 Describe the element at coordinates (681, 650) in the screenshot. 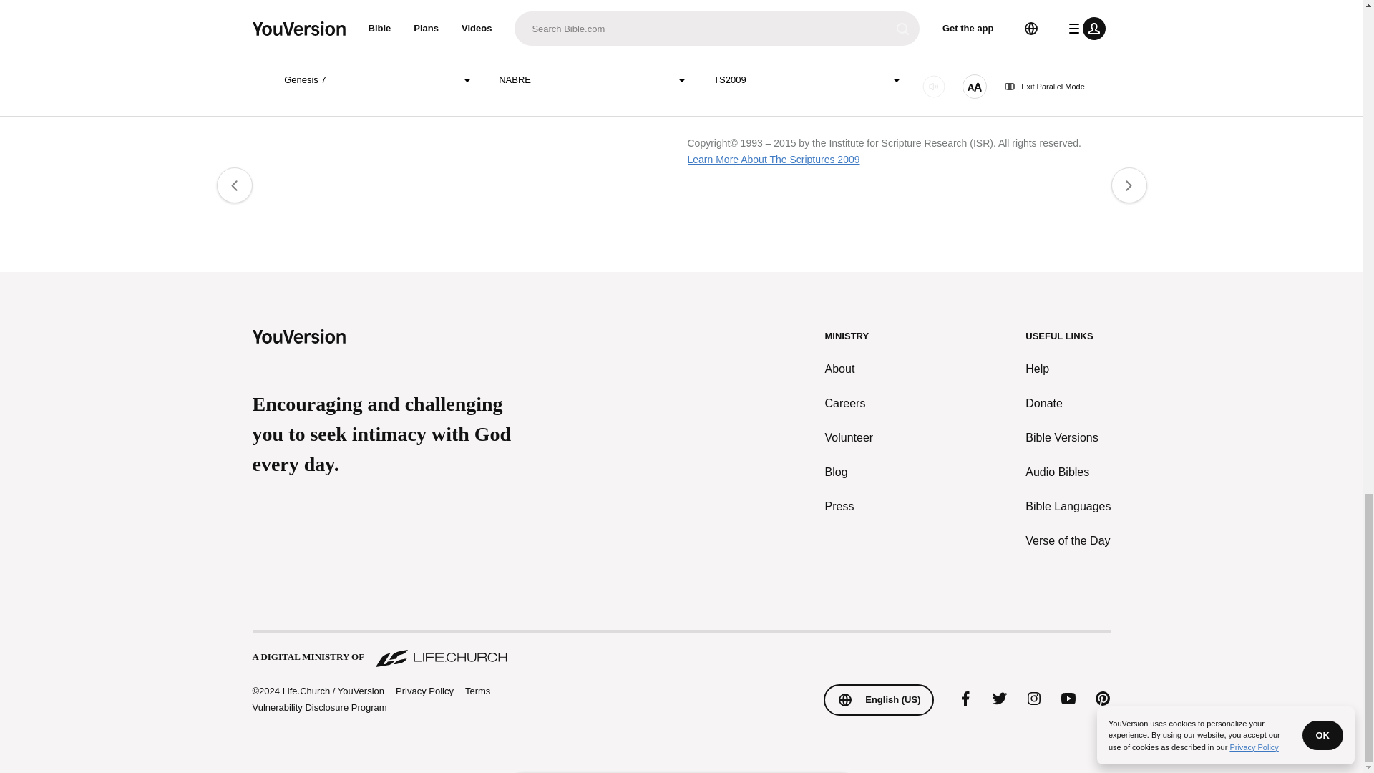

I see `A DIGITAL MINISTRY OF` at that location.